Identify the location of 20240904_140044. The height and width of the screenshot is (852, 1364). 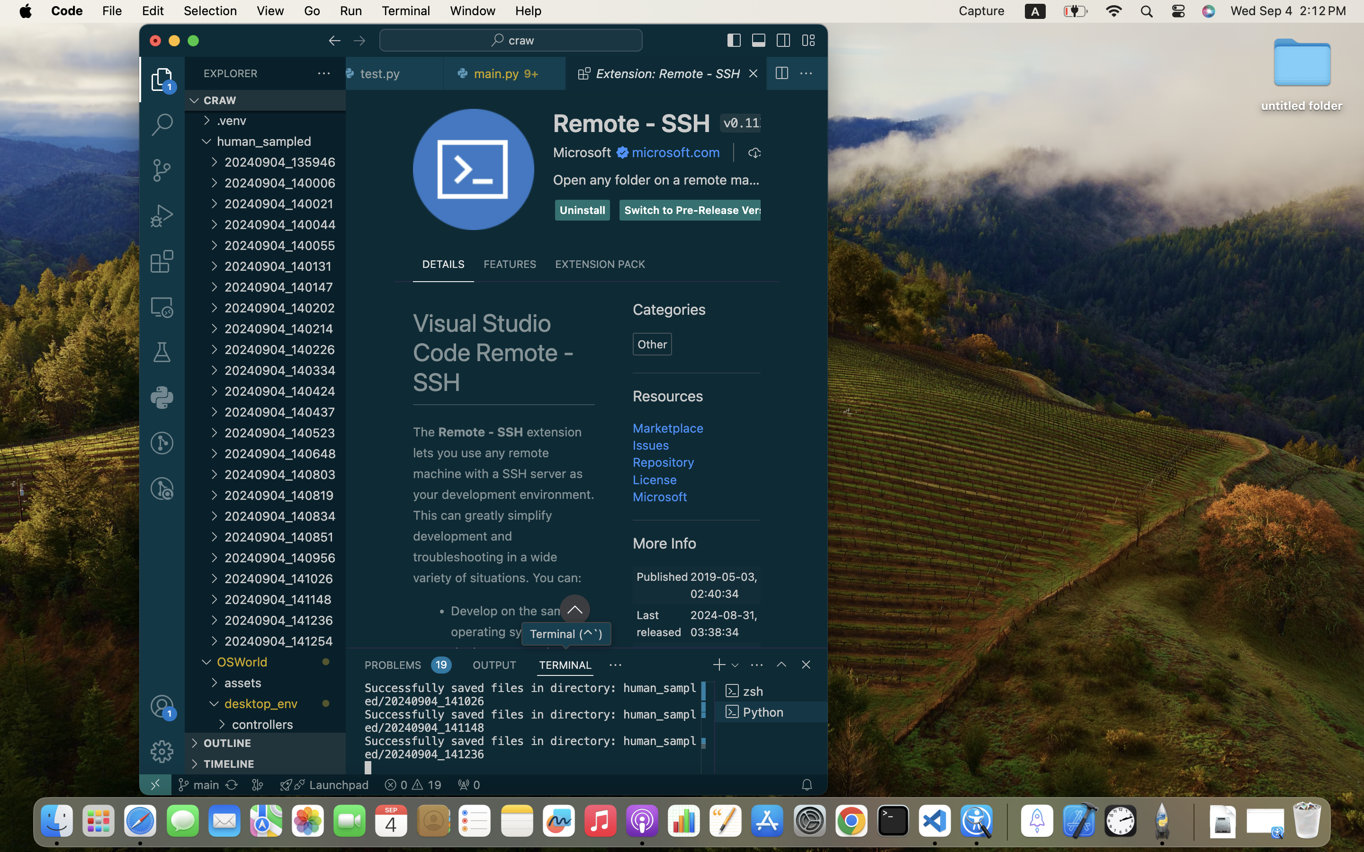
(285, 224).